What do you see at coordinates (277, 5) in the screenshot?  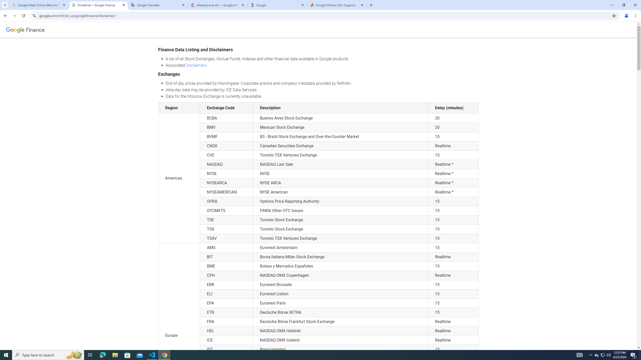 I see `Google` at bounding box center [277, 5].